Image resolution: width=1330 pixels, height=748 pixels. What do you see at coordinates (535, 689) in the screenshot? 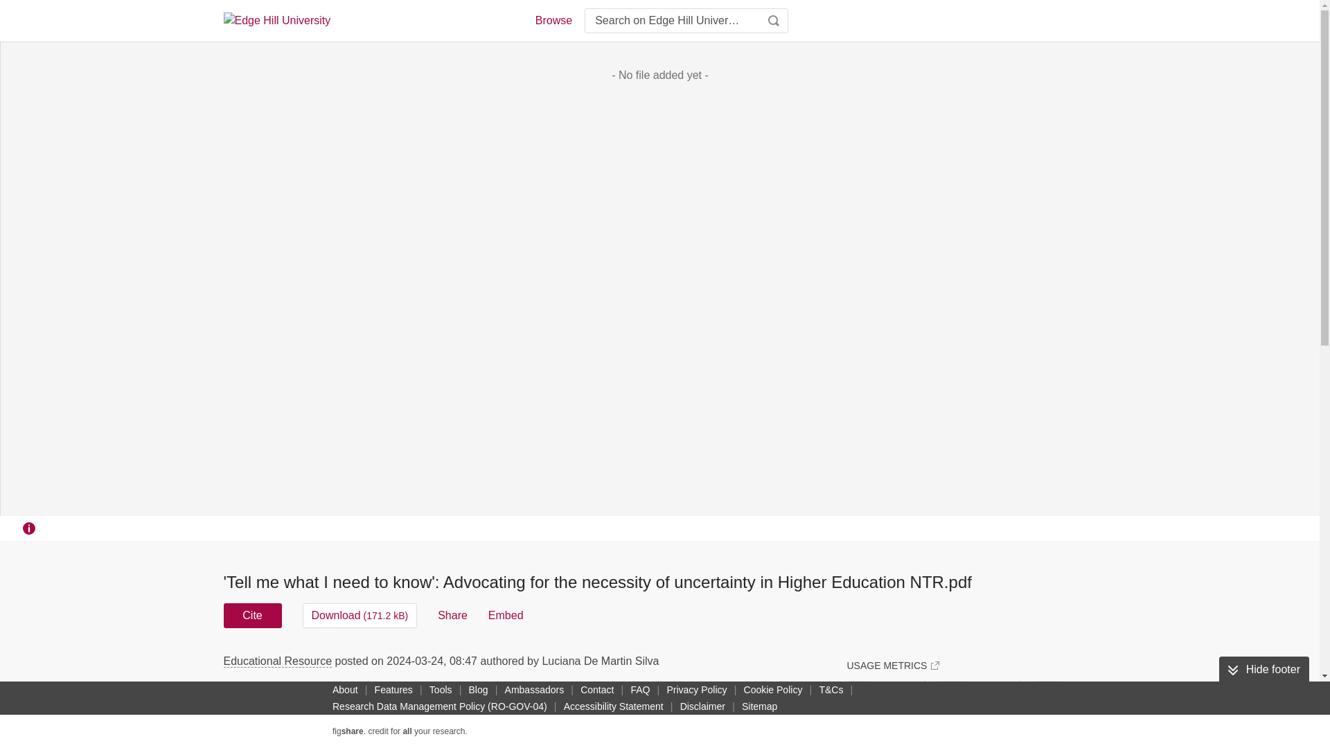
I see `Ambassadors` at bounding box center [535, 689].